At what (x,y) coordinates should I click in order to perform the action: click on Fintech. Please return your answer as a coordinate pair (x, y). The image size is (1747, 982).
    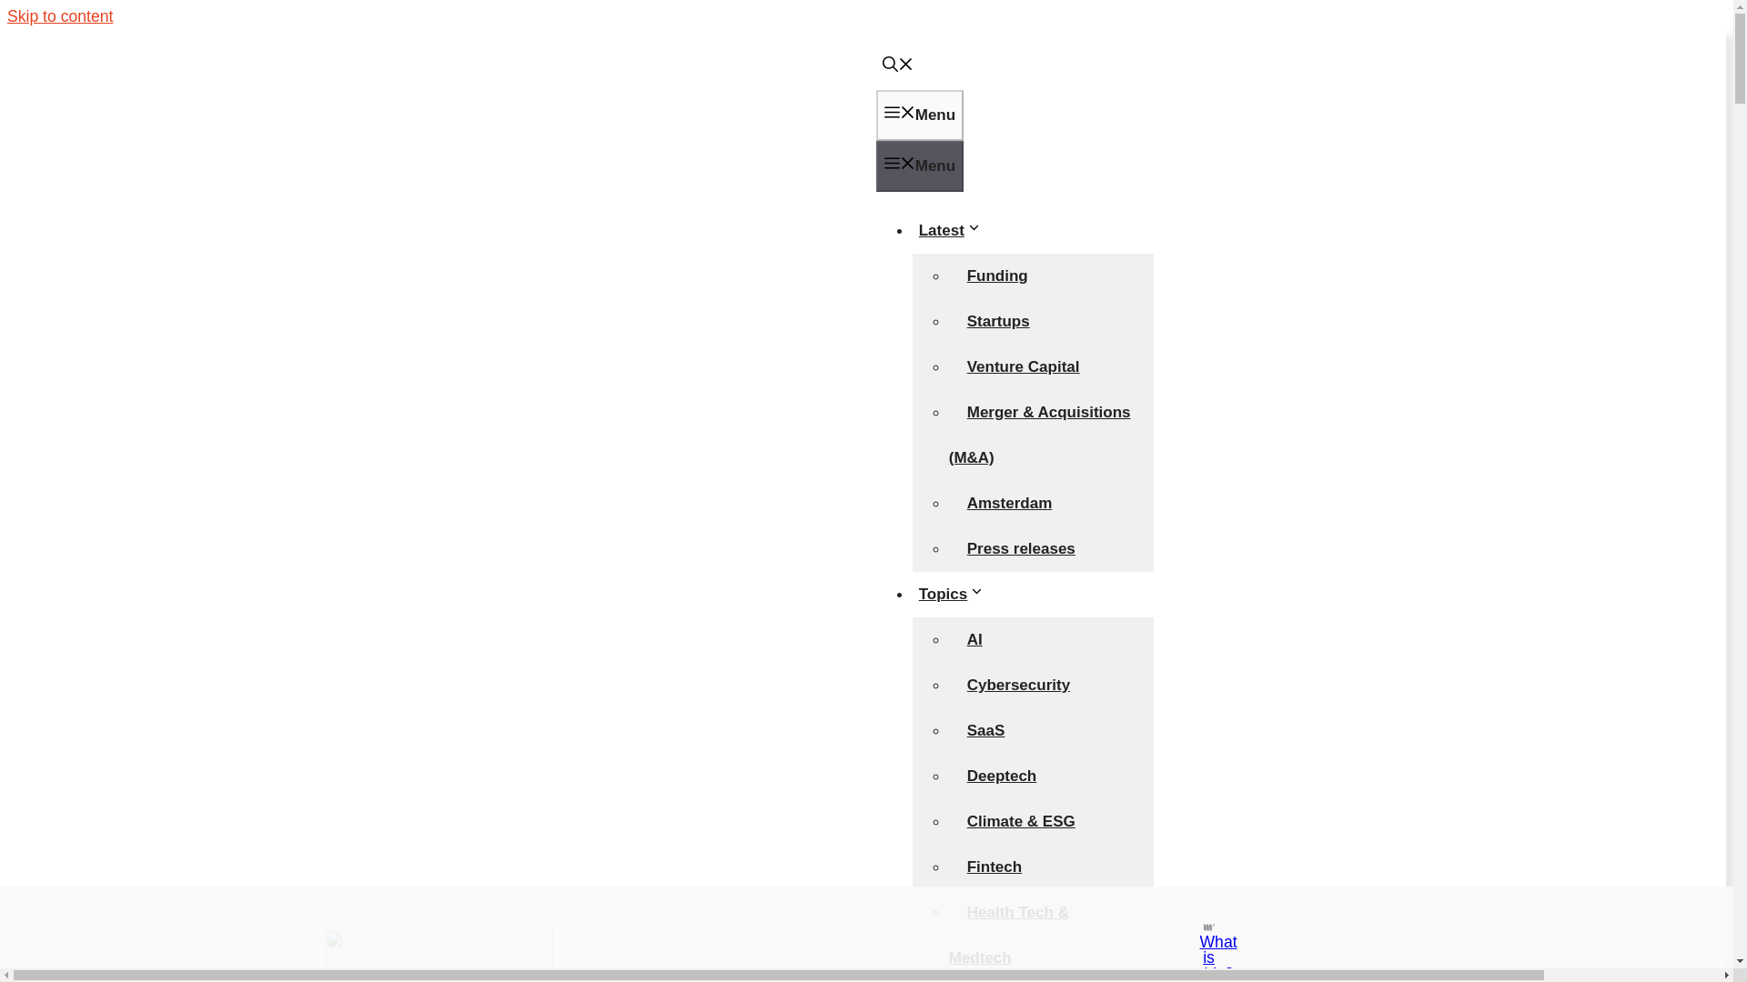
    Looking at the image, I should click on (994, 867).